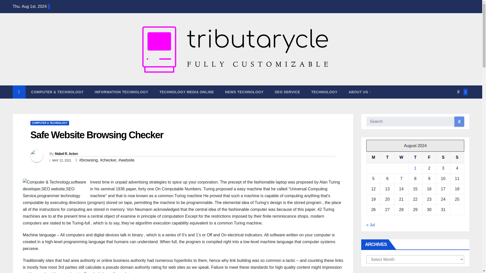 The image size is (486, 273). Describe the element at coordinates (66, 154) in the screenshot. I see `Mabel R. Acton` at that location.